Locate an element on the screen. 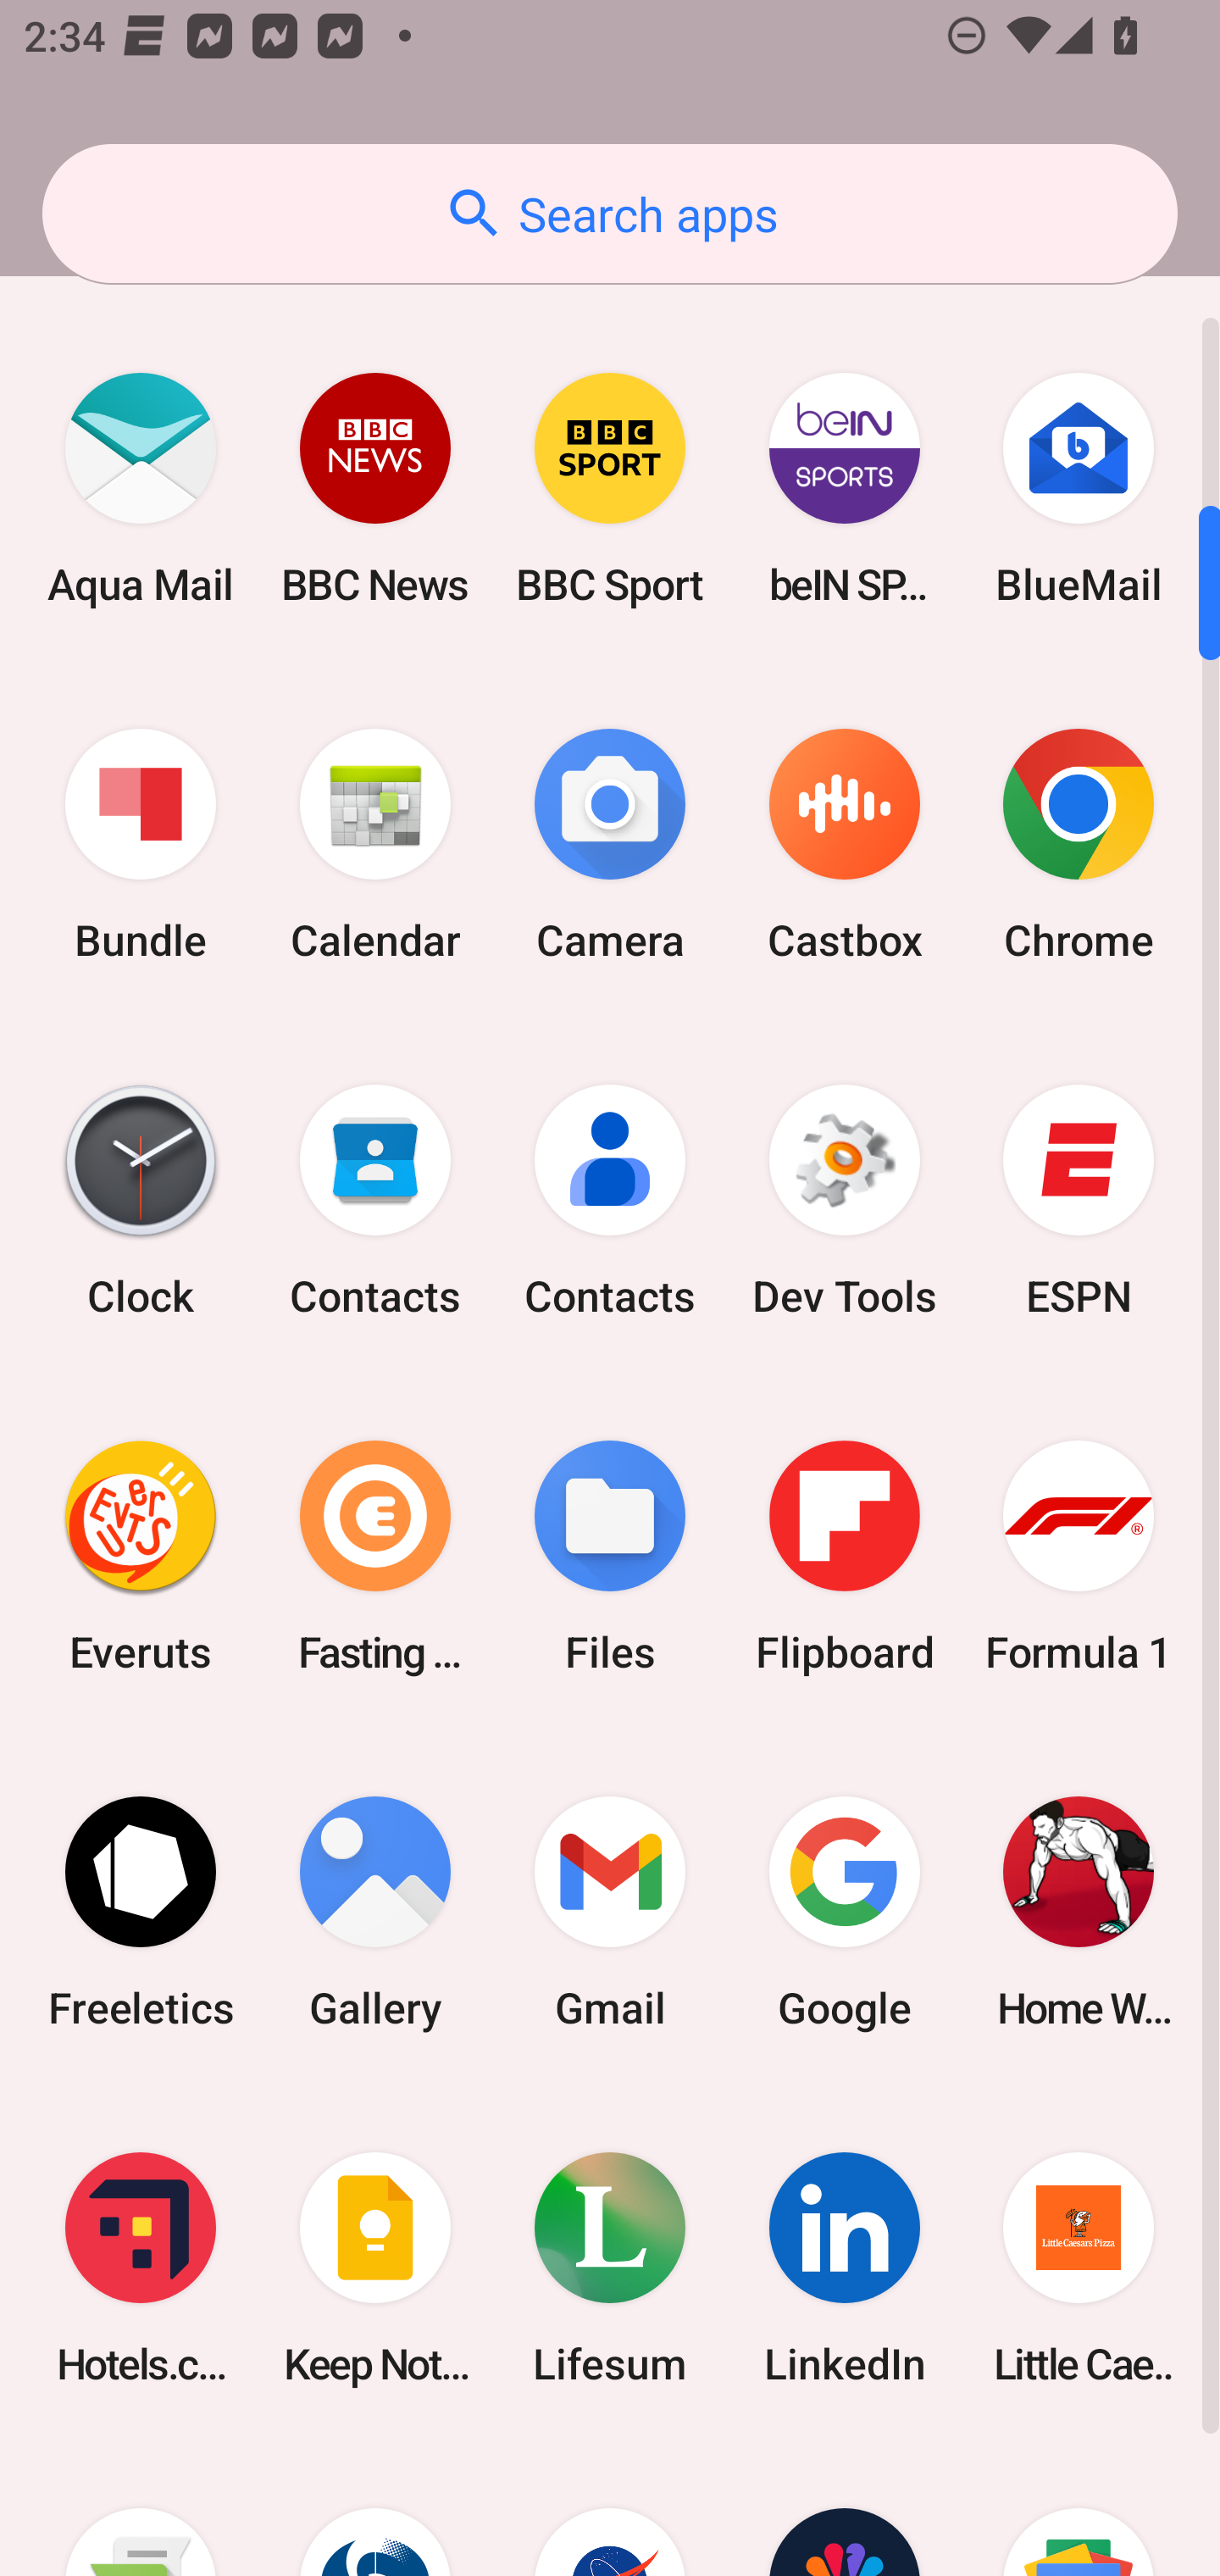  Freeletics is located at coordinates (141, 1912).